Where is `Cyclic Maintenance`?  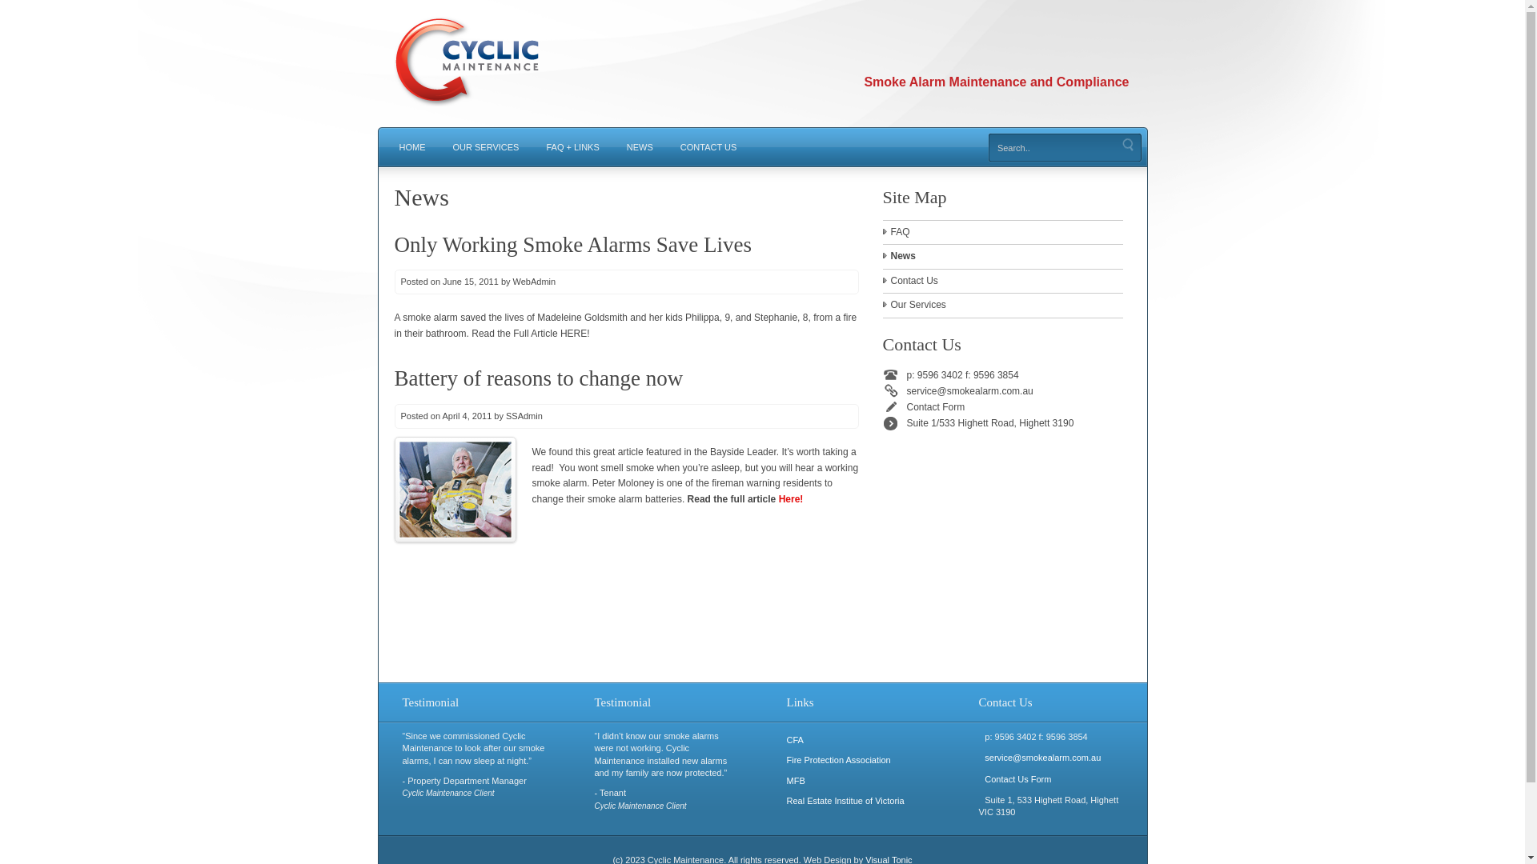
Cyclic Maintenance is located at coordinates (470, 118).